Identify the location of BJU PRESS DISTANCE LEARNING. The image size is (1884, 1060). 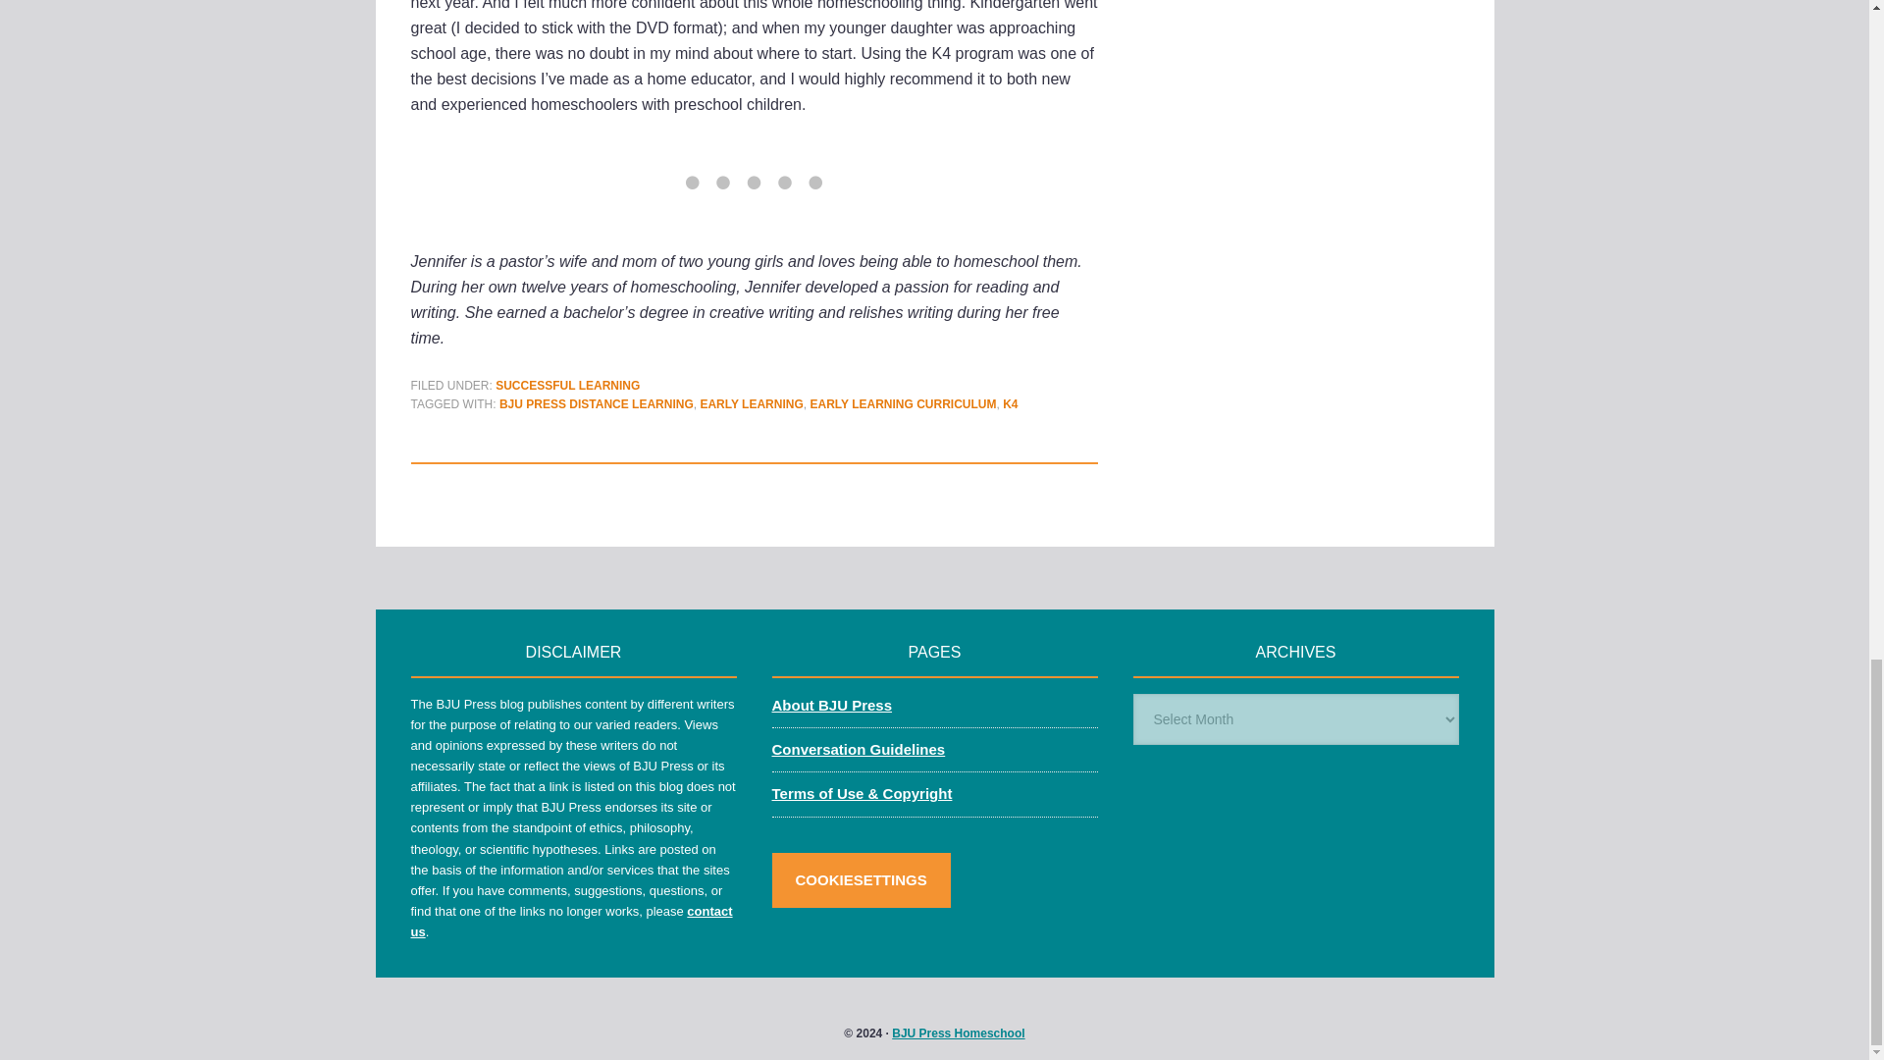
(596, 404).